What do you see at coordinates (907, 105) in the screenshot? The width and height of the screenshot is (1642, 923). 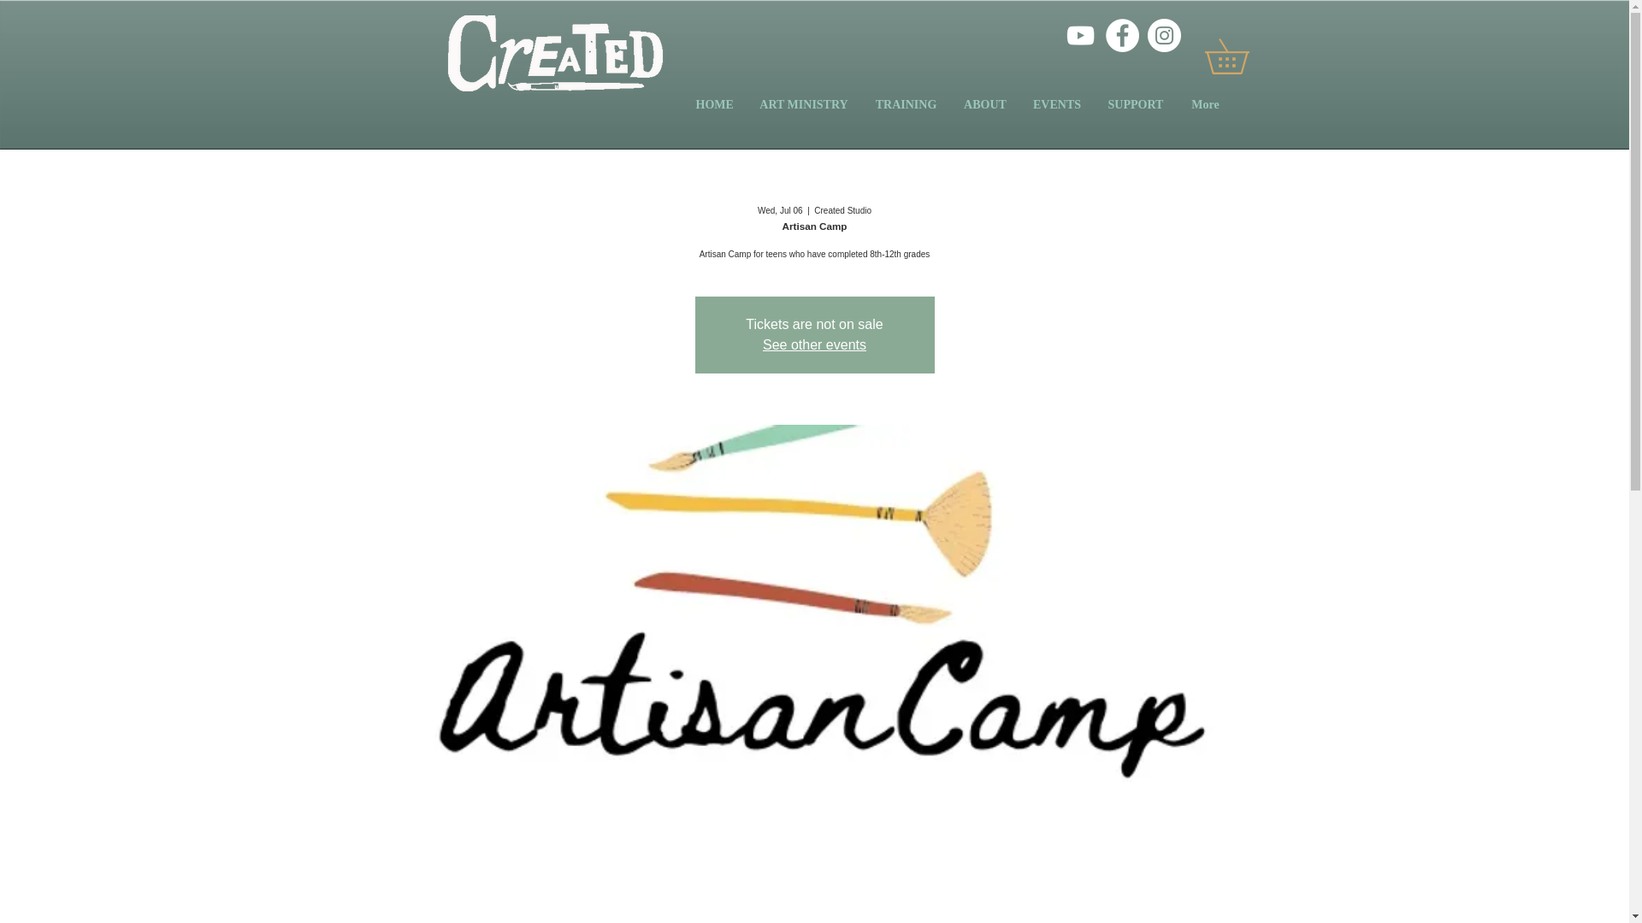 I see `TRAINING` at bounding box center [907, 105].